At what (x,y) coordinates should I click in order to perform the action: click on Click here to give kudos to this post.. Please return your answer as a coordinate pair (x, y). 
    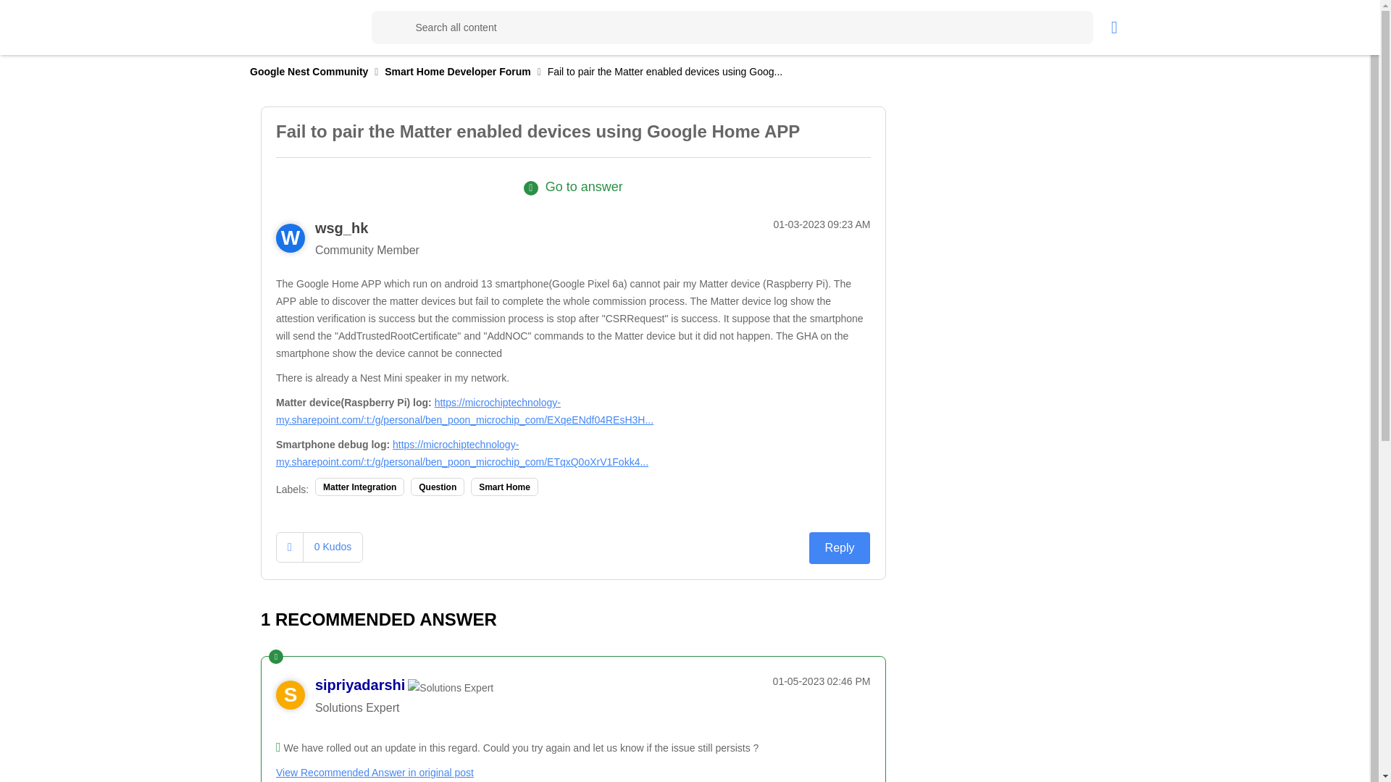
    Looking at the image, I should click on (290, 547).